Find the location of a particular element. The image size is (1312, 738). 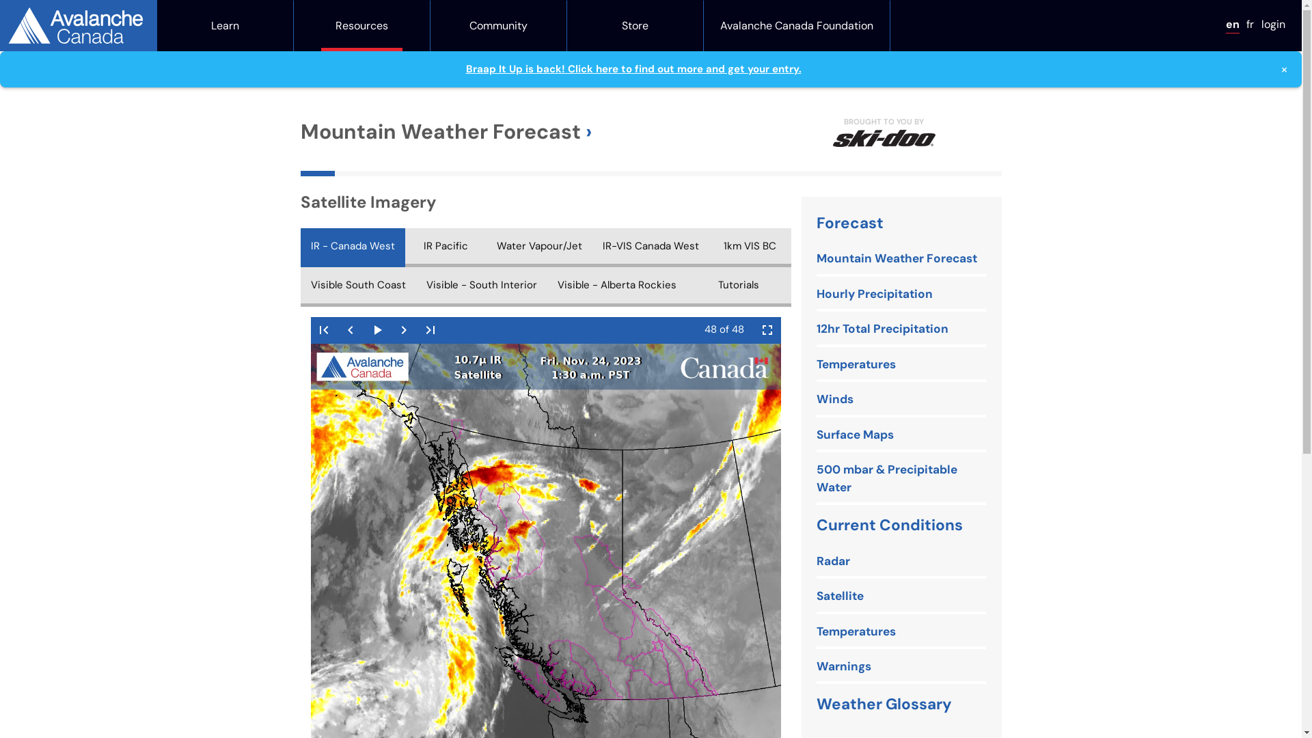

Resources is located at coordinates (362, 26).